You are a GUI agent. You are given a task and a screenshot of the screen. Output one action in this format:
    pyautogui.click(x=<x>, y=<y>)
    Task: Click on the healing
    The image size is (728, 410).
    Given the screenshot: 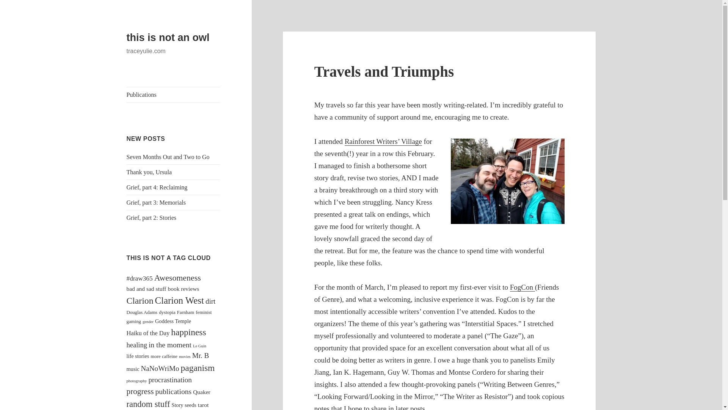 What is the action you would take?
    pyautogui.click(x=136, y=345)
    